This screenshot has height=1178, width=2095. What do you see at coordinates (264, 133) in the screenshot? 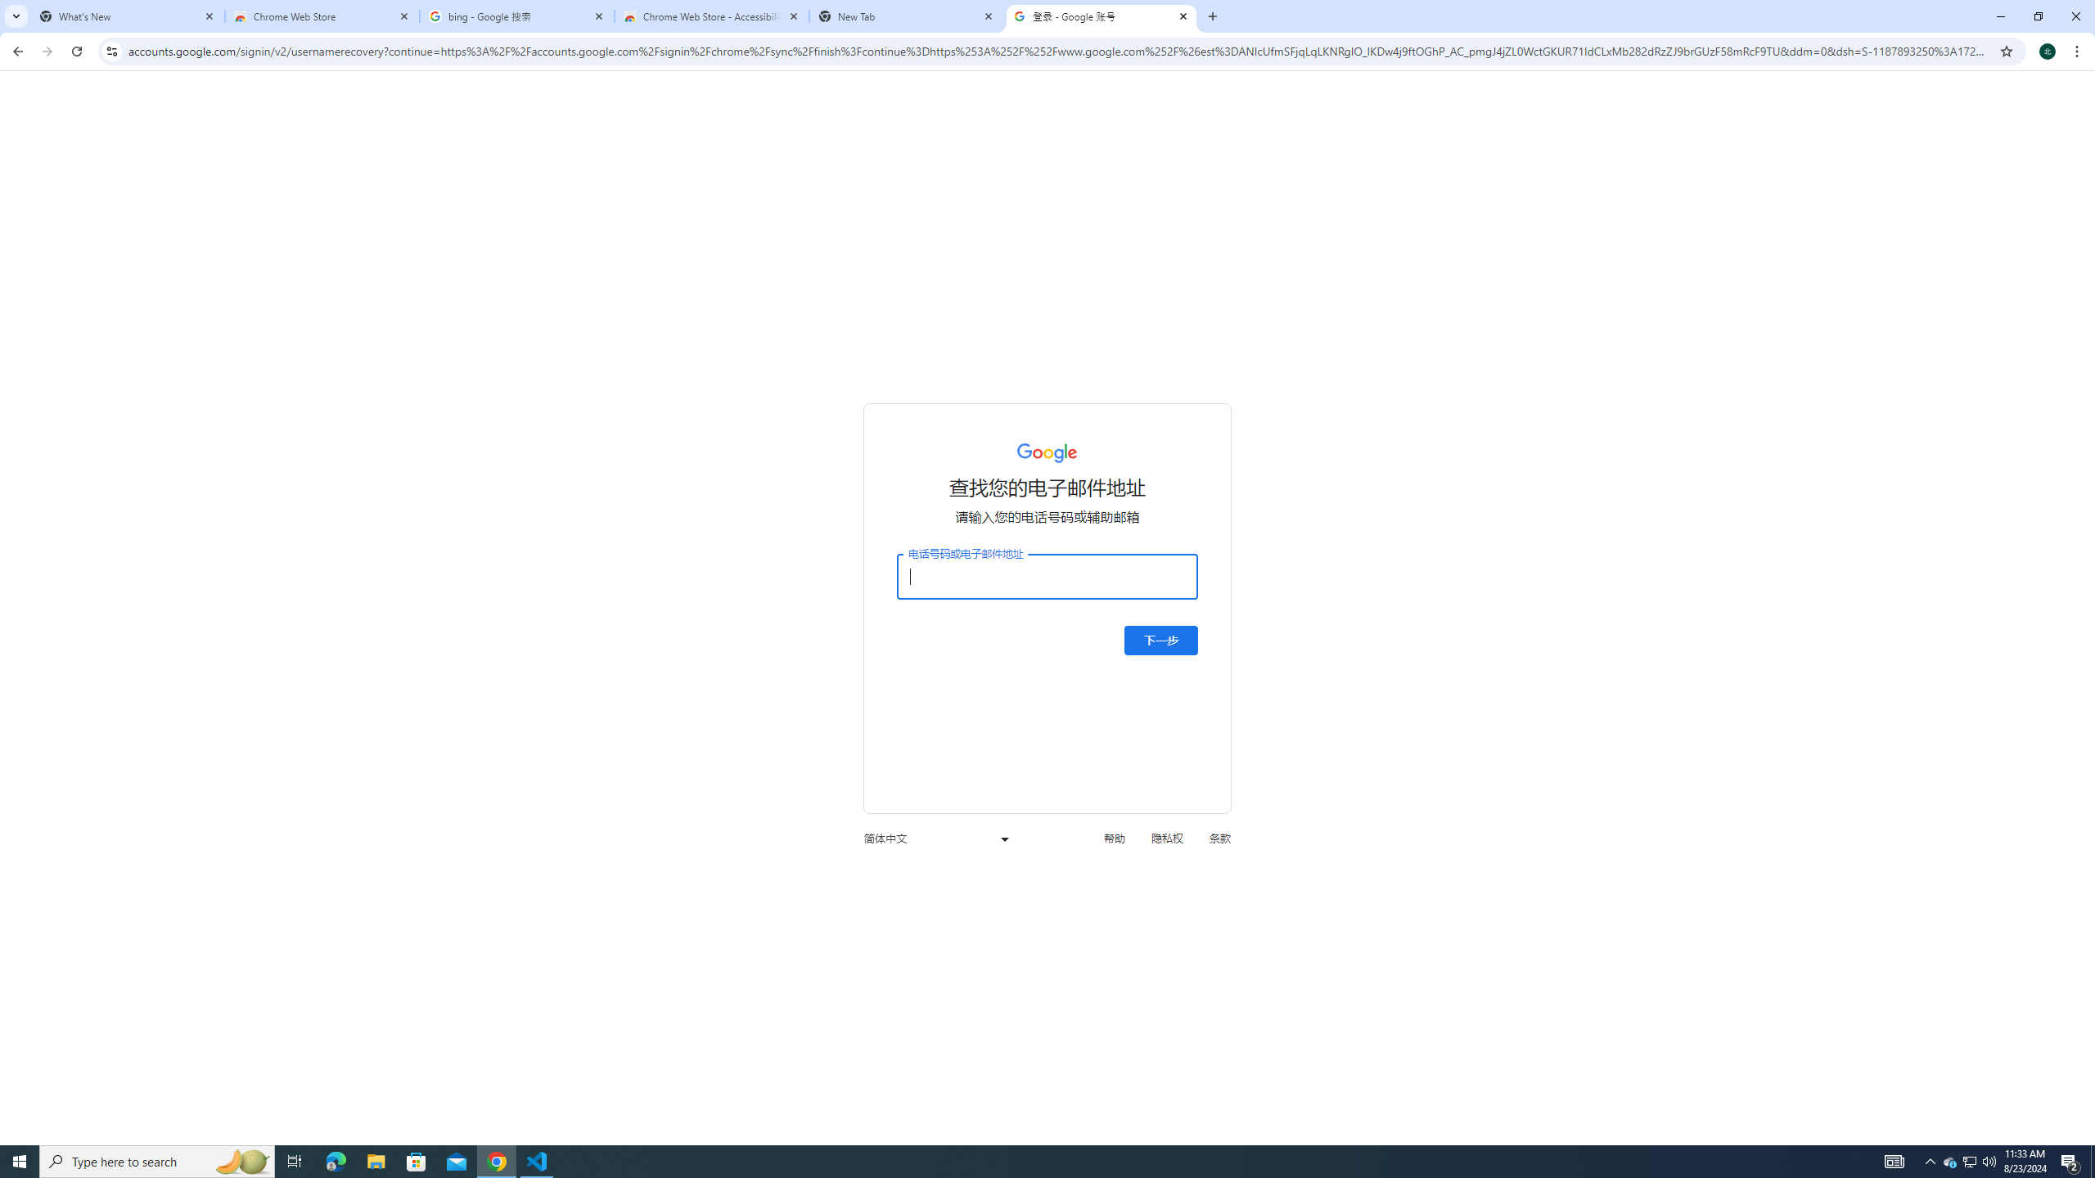
I see `Read Aloud` at bounding box center [264, 133].